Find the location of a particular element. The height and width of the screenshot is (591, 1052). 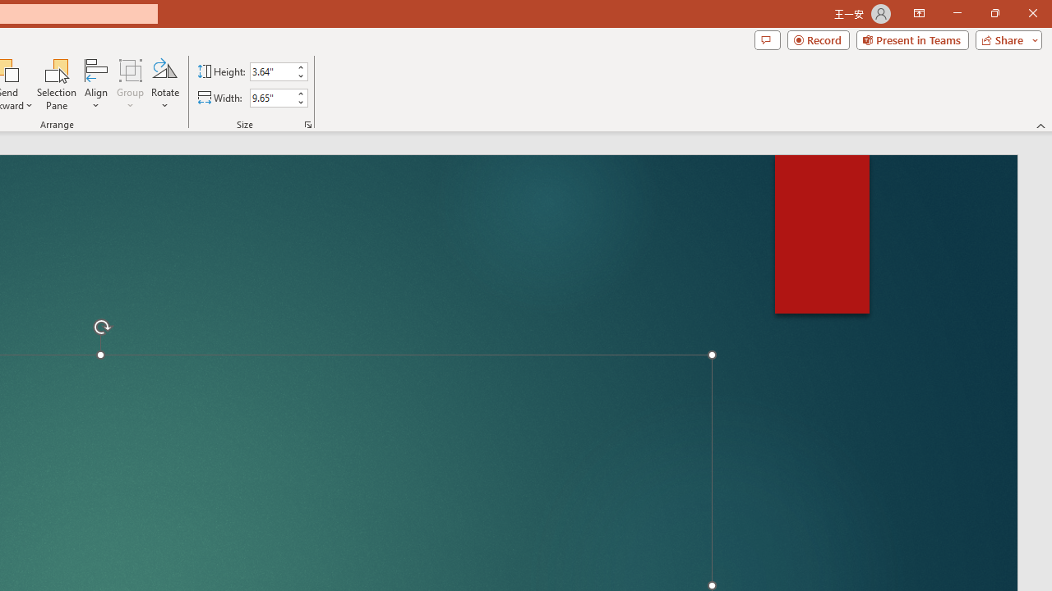

Selection Pane... is located at coordinates (58, 84).